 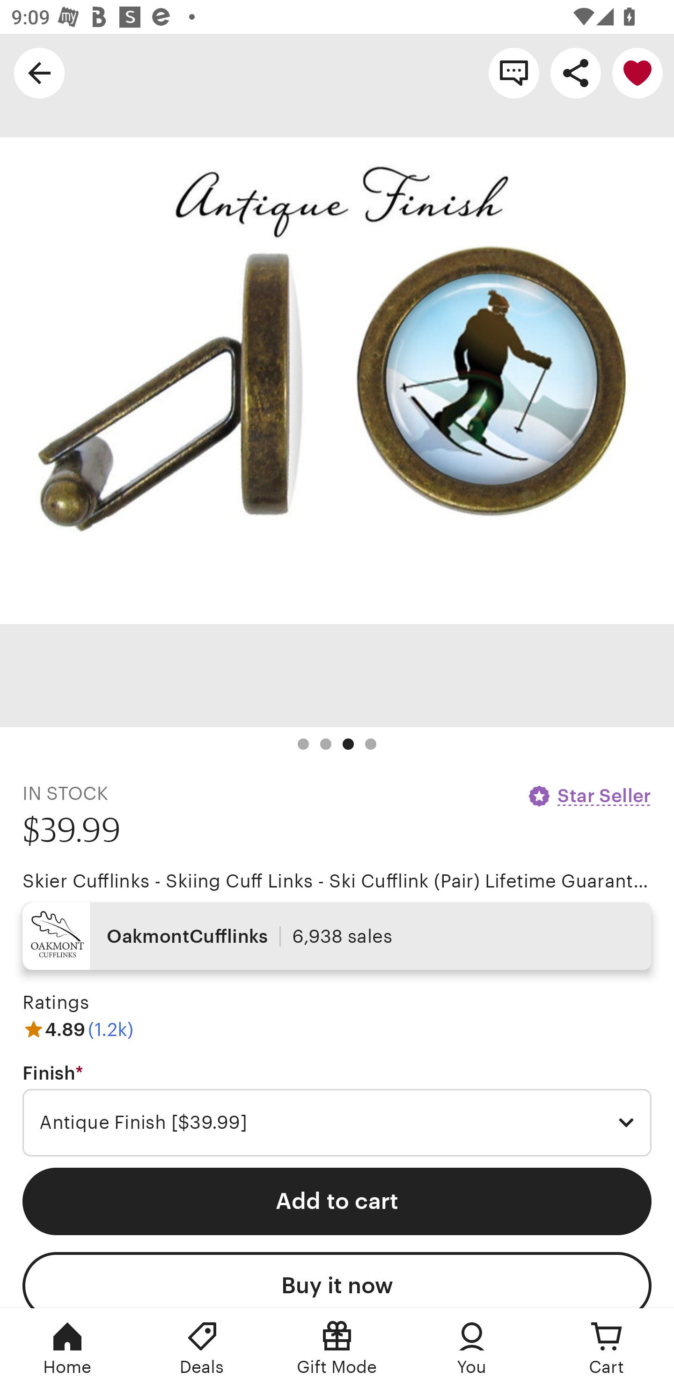 What do you see at coordinates (78, 1029) in the screenshot?
I see `4.89 (1.2k)` at bounding box center [78, 1029].